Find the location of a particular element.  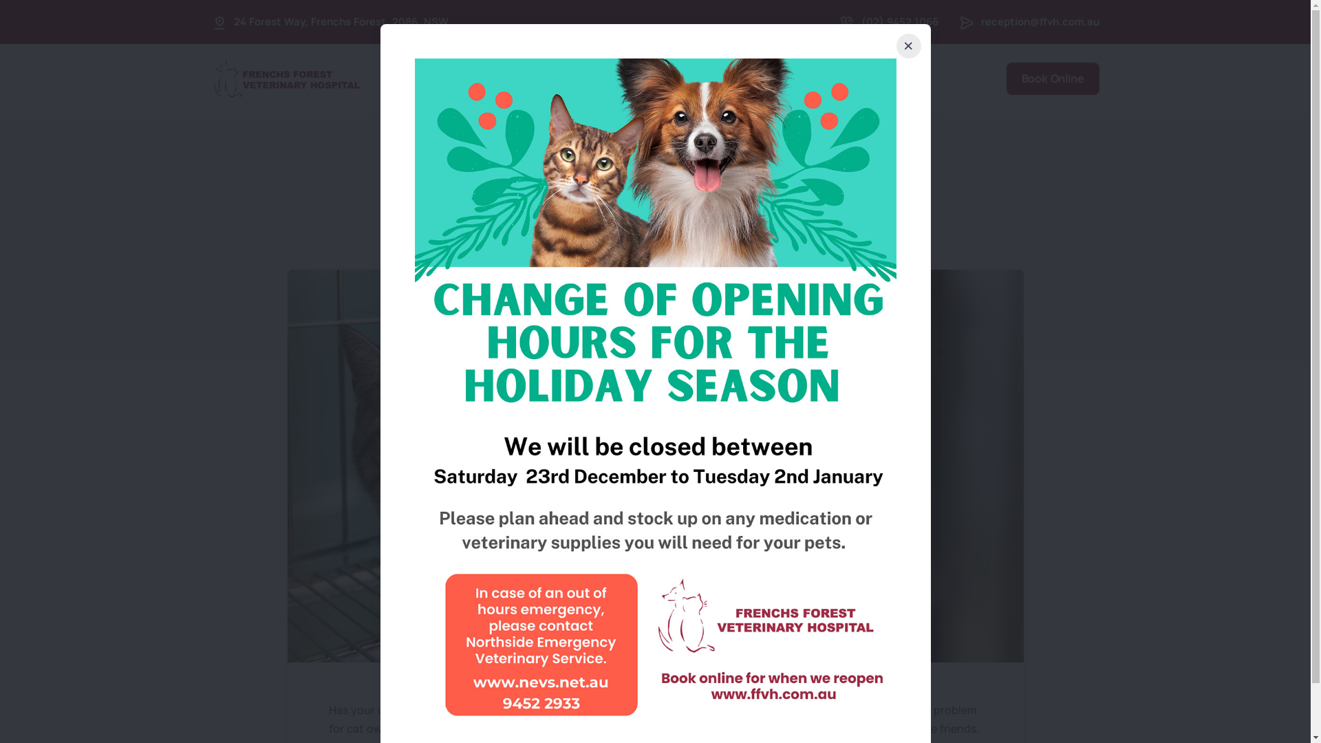

24 Forest Way, Frenchs Forest, 2086, NSW is located at coordinates (341, 22).